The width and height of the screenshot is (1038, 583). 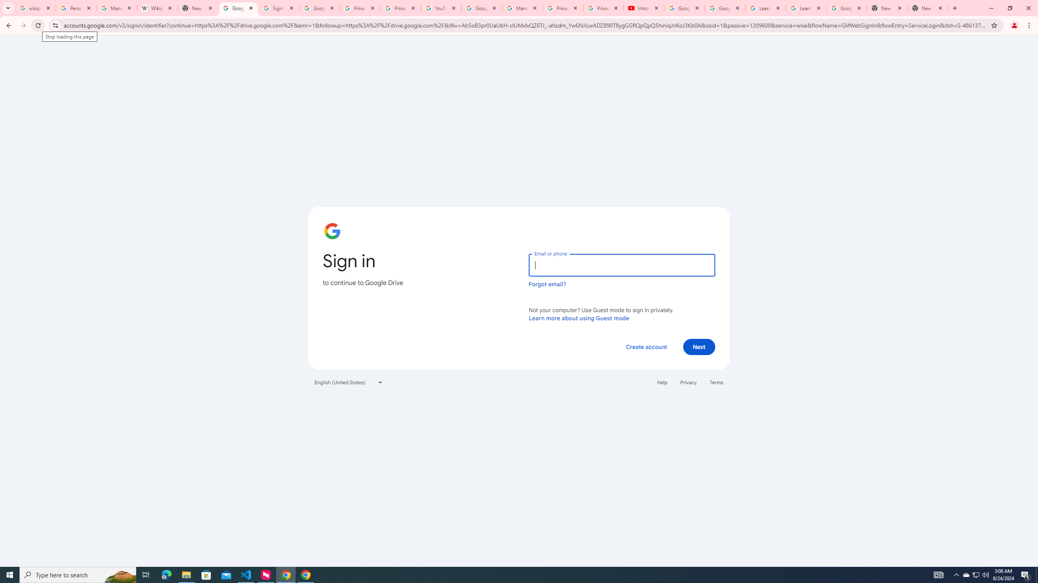 What do you see at coordinates (622, 265) in the screenshot?
I see `Email or phone` at bounding box center [622, 265].